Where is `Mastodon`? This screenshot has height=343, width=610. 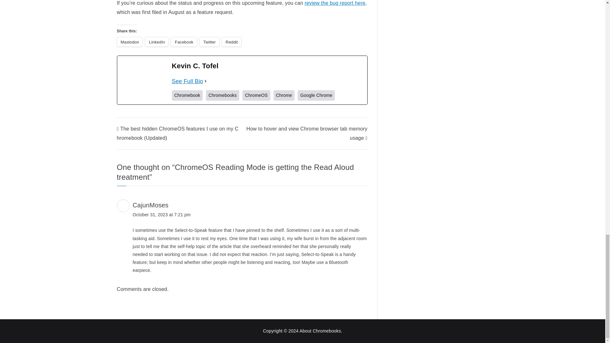
Mastodon is located at coordinates (130, 42).